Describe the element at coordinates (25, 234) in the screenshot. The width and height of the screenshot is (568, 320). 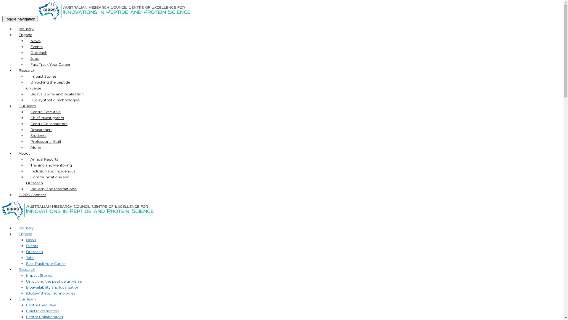
I see `Engage` at that location.